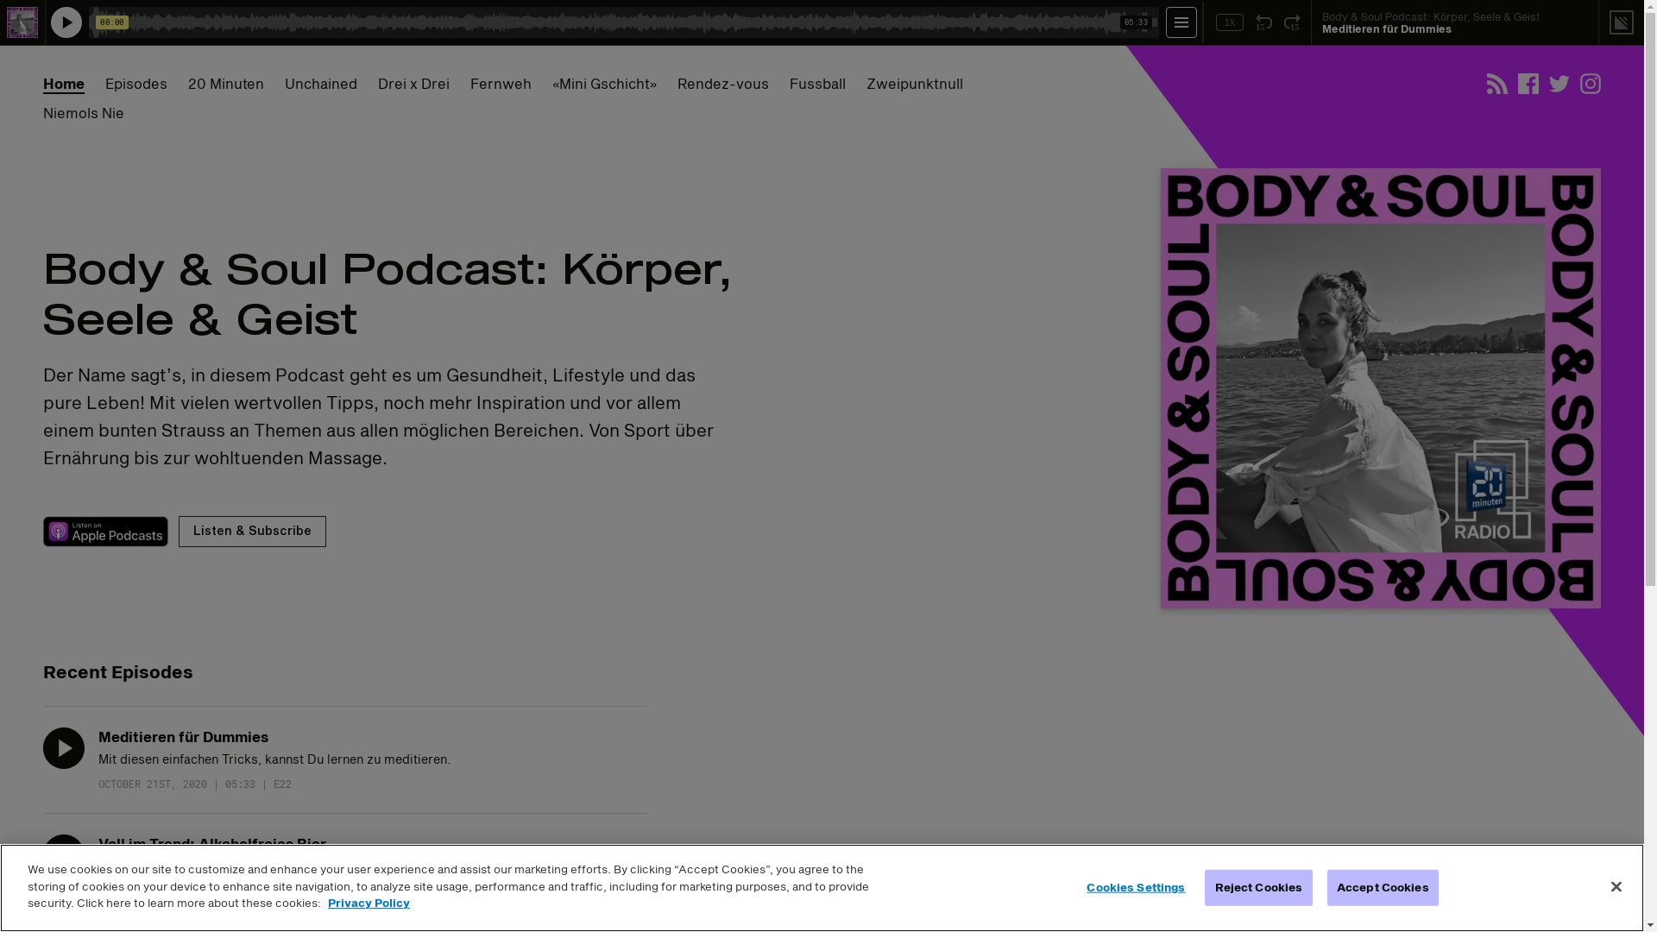  Describe the element at coordinates (817, 84) in the screenshot. I see `Fussball` at that location.